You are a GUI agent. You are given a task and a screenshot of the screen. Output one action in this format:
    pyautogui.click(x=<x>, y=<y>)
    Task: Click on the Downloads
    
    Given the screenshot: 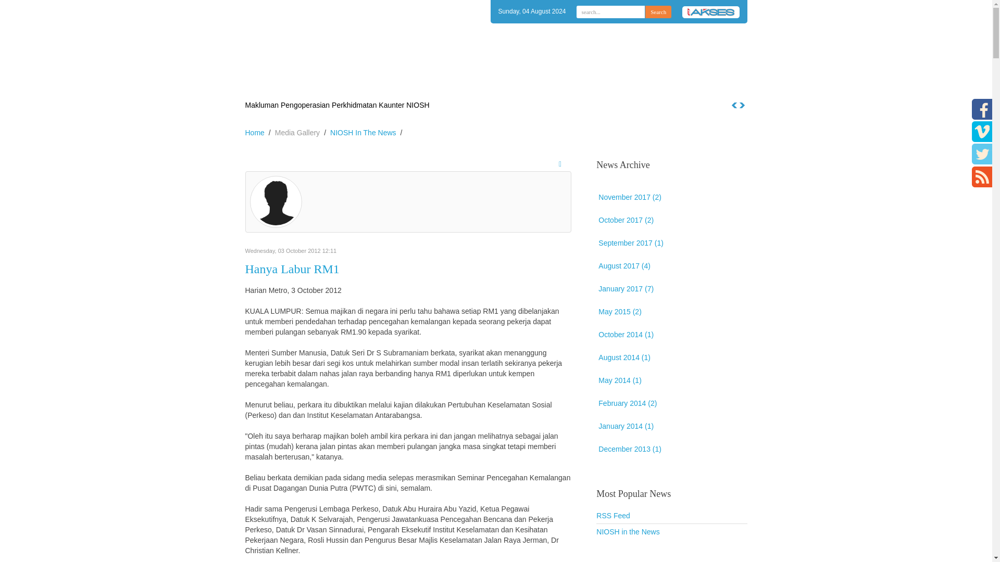 What is the action you would take?
    pyautogui.click(x=557, y=81)
    